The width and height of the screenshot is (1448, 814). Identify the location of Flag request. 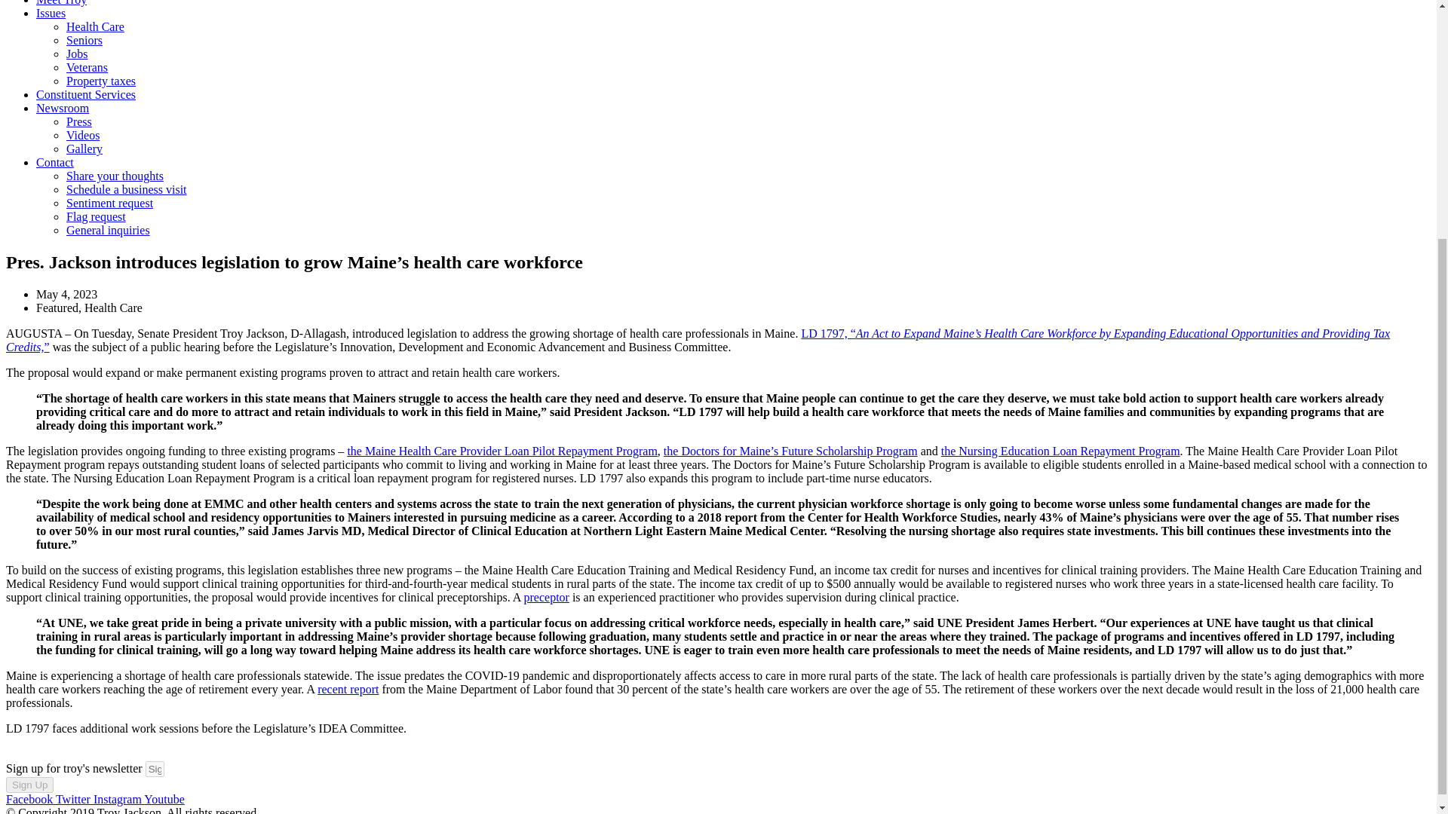
(97, 216).